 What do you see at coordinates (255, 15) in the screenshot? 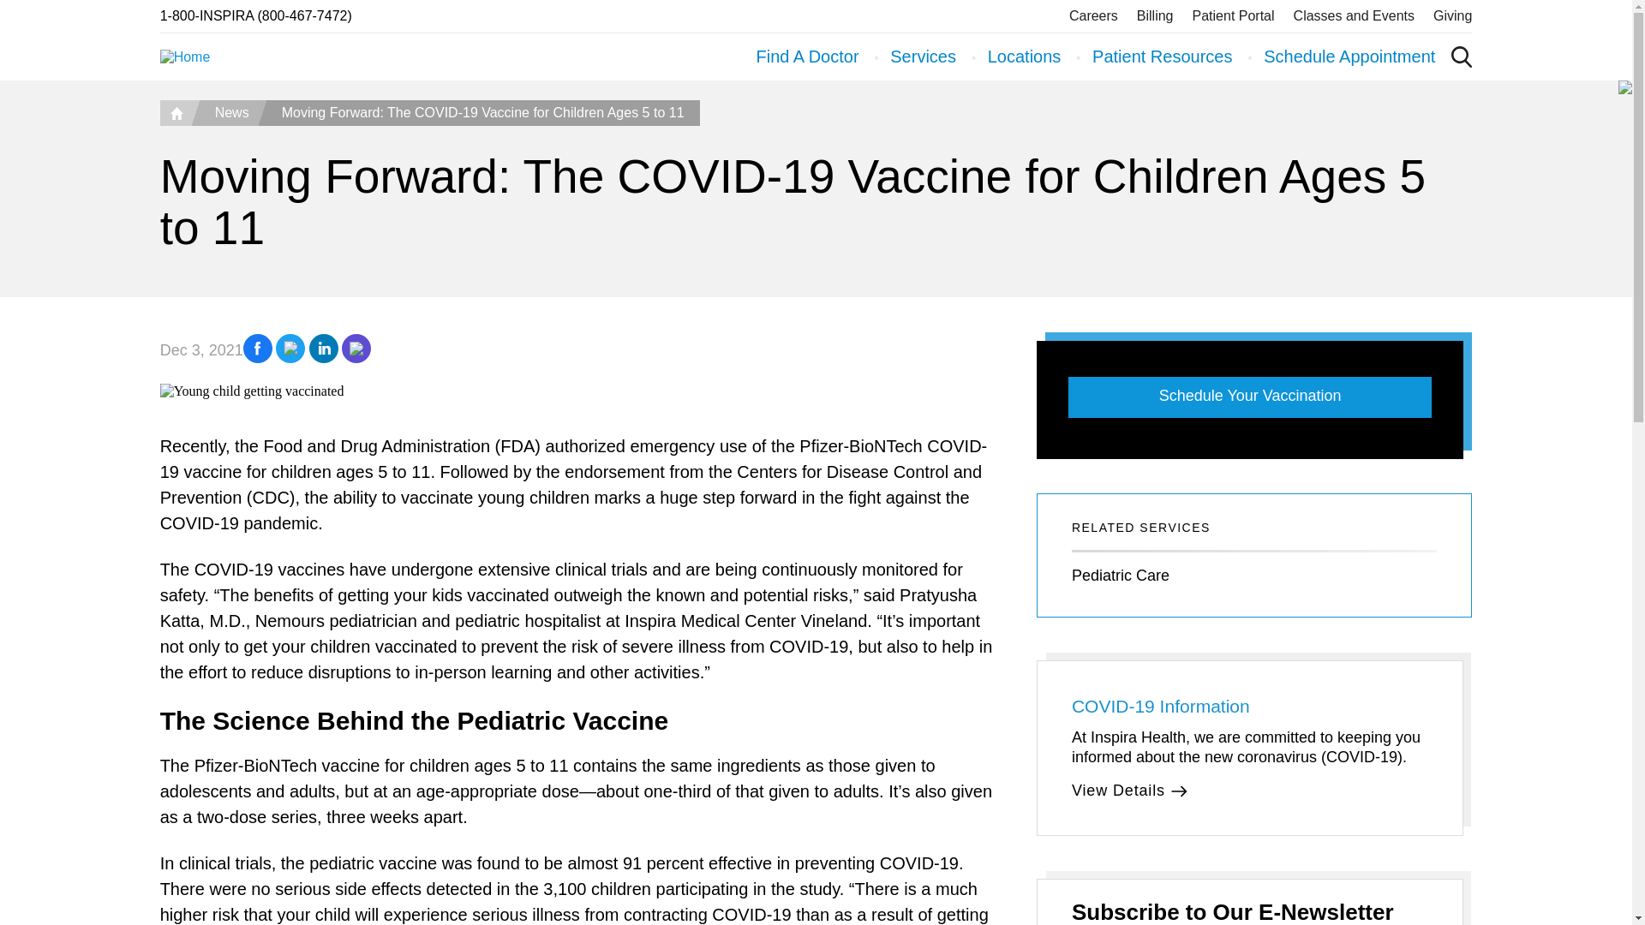
I see `Call Inspira` at bounding box center [255, 15].